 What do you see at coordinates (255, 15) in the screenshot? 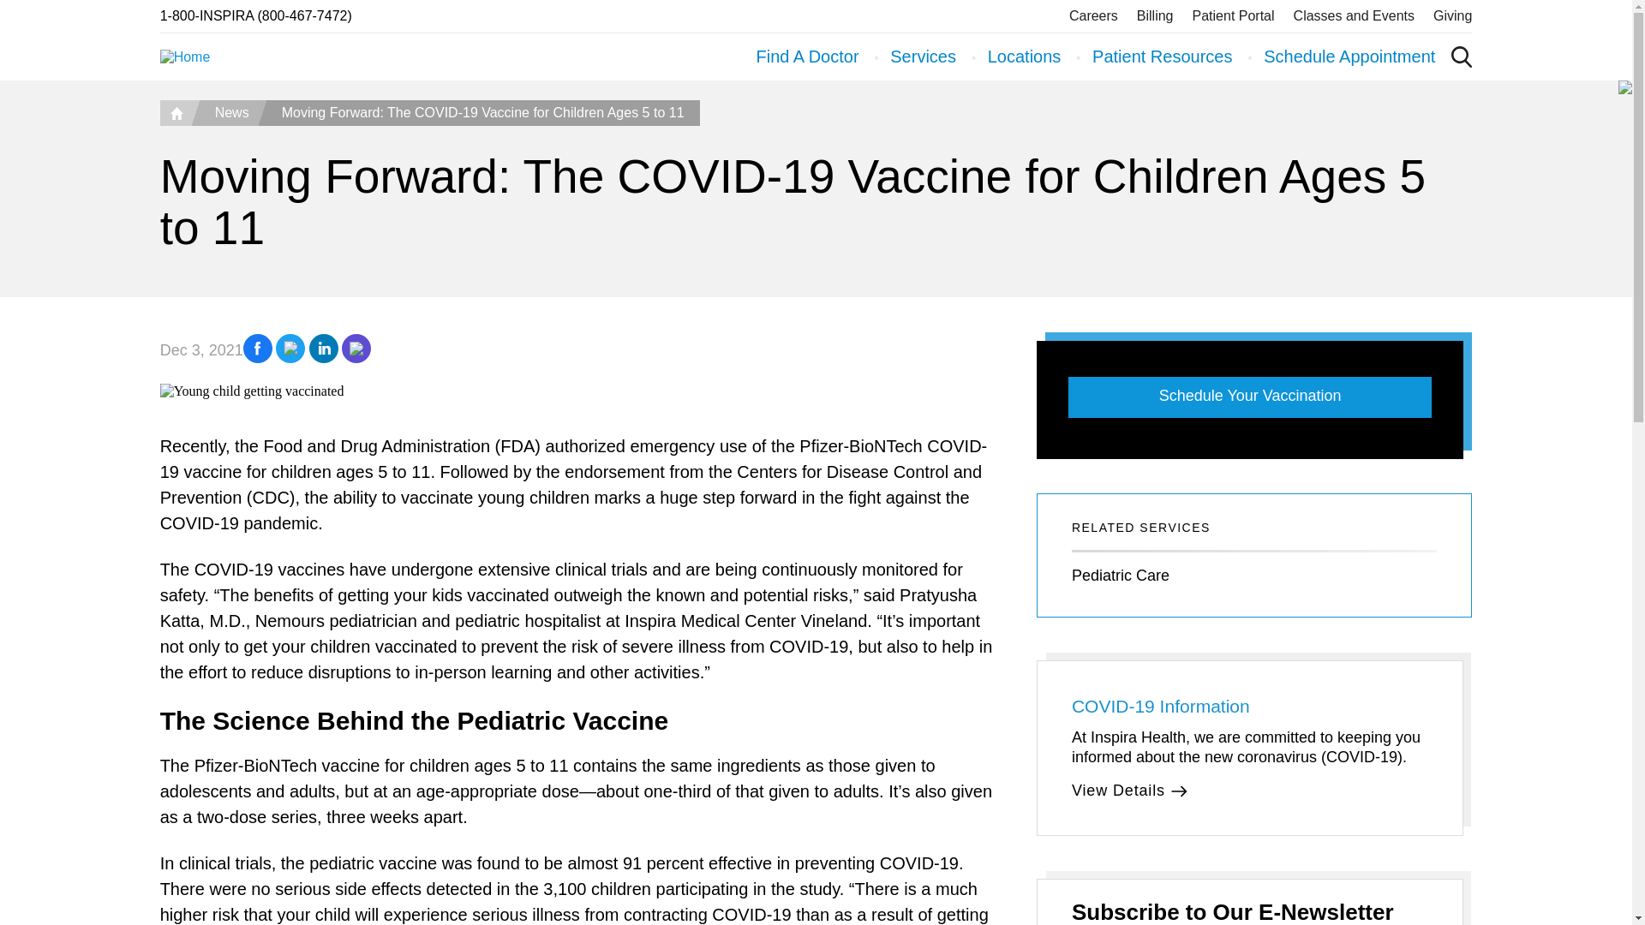
I see `Call Inspira` at bounding box center [255, 15].